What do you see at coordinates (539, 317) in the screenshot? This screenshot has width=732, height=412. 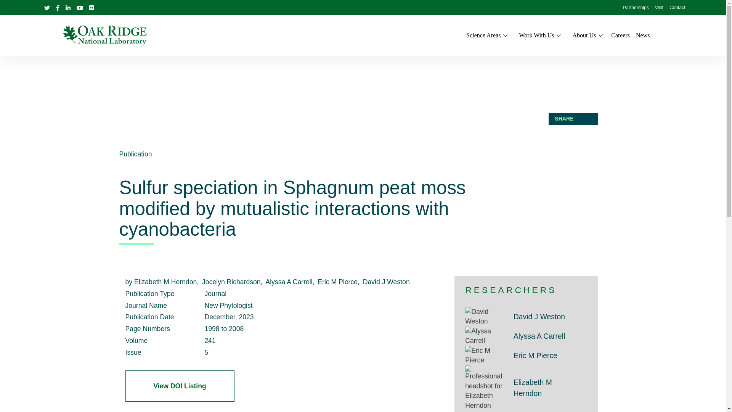 I see `David J Weston` at bounding box center [539, 317].